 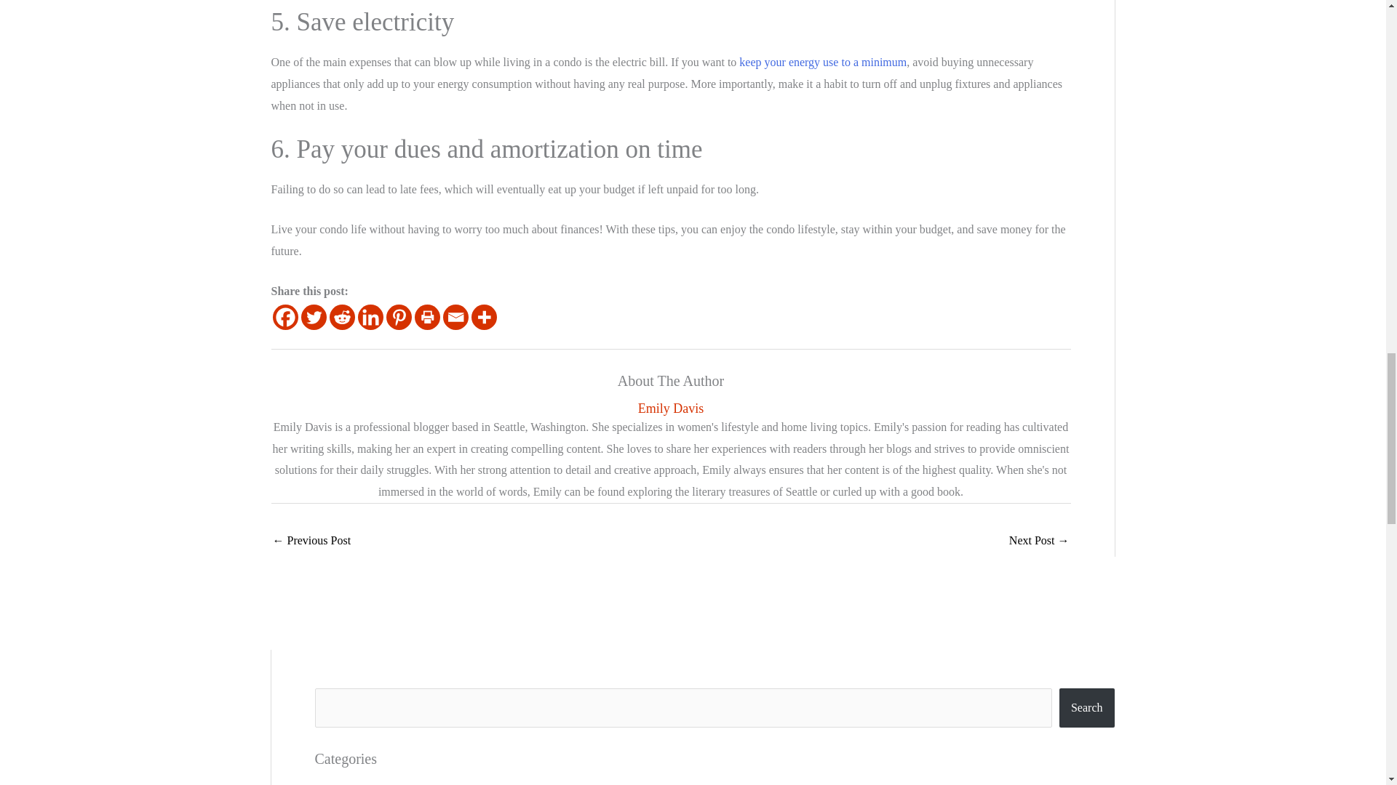 I want to click on Email, so click(x=455, y=317).